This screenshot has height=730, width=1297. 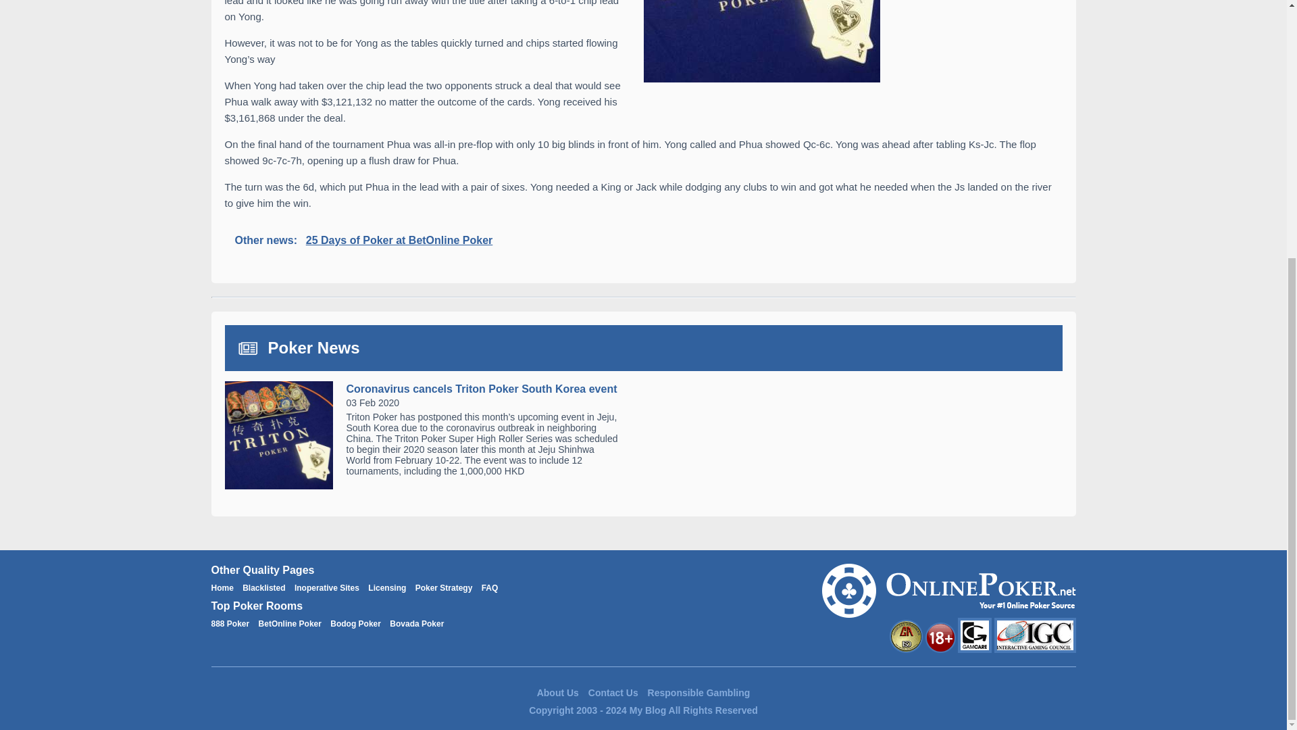 I want to click on Blacklisted, so click(x=263, y=587).